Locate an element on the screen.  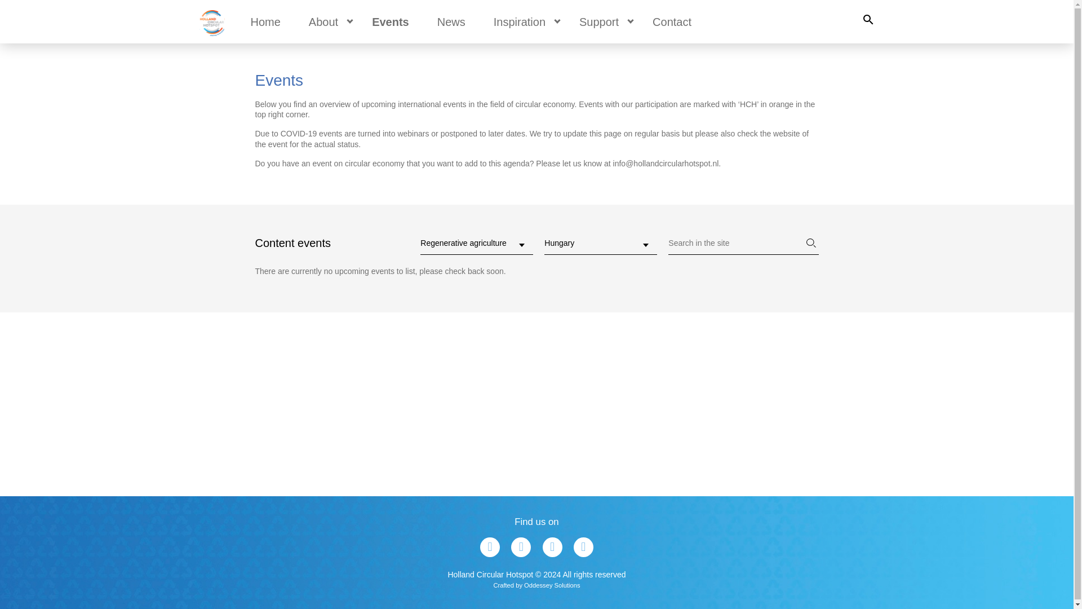
Search in content is located at coordinates (868, 21).